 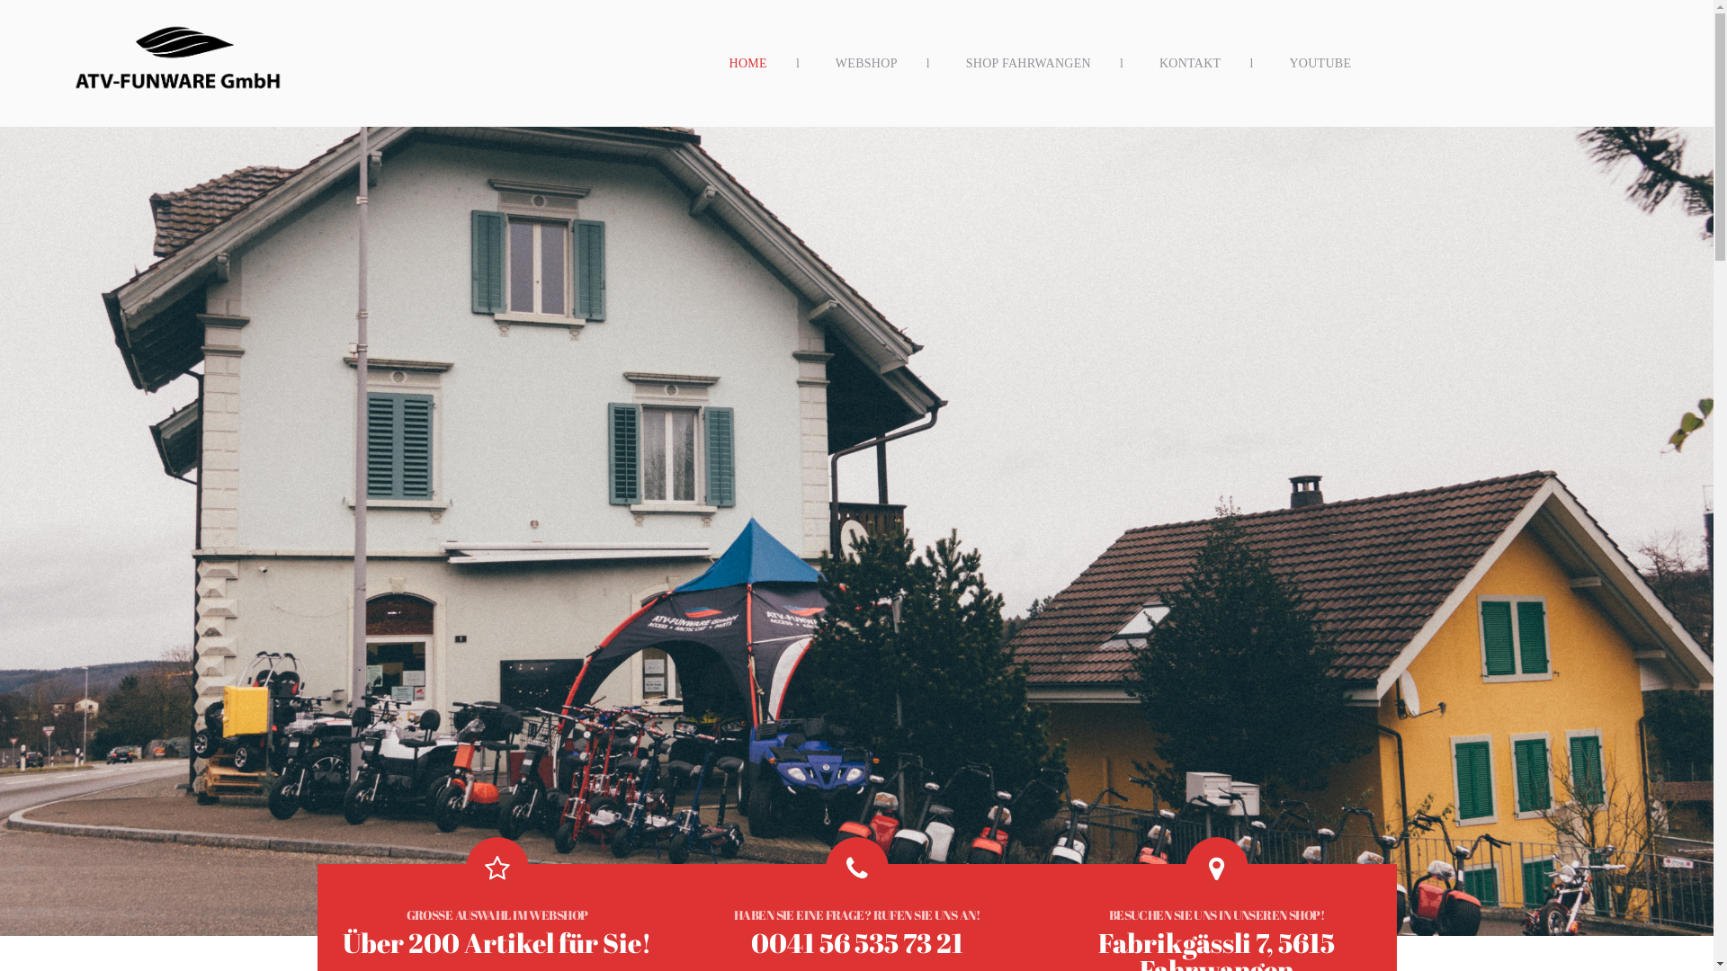 I want to click on KONTAKT, so click(x=1191, y=63).